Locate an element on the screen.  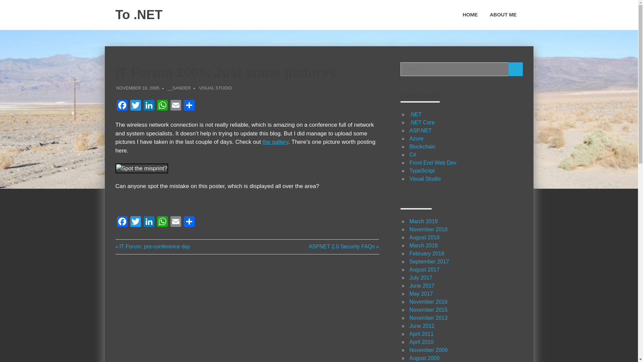
ABOUT ME is located at coordinates (503, 15).